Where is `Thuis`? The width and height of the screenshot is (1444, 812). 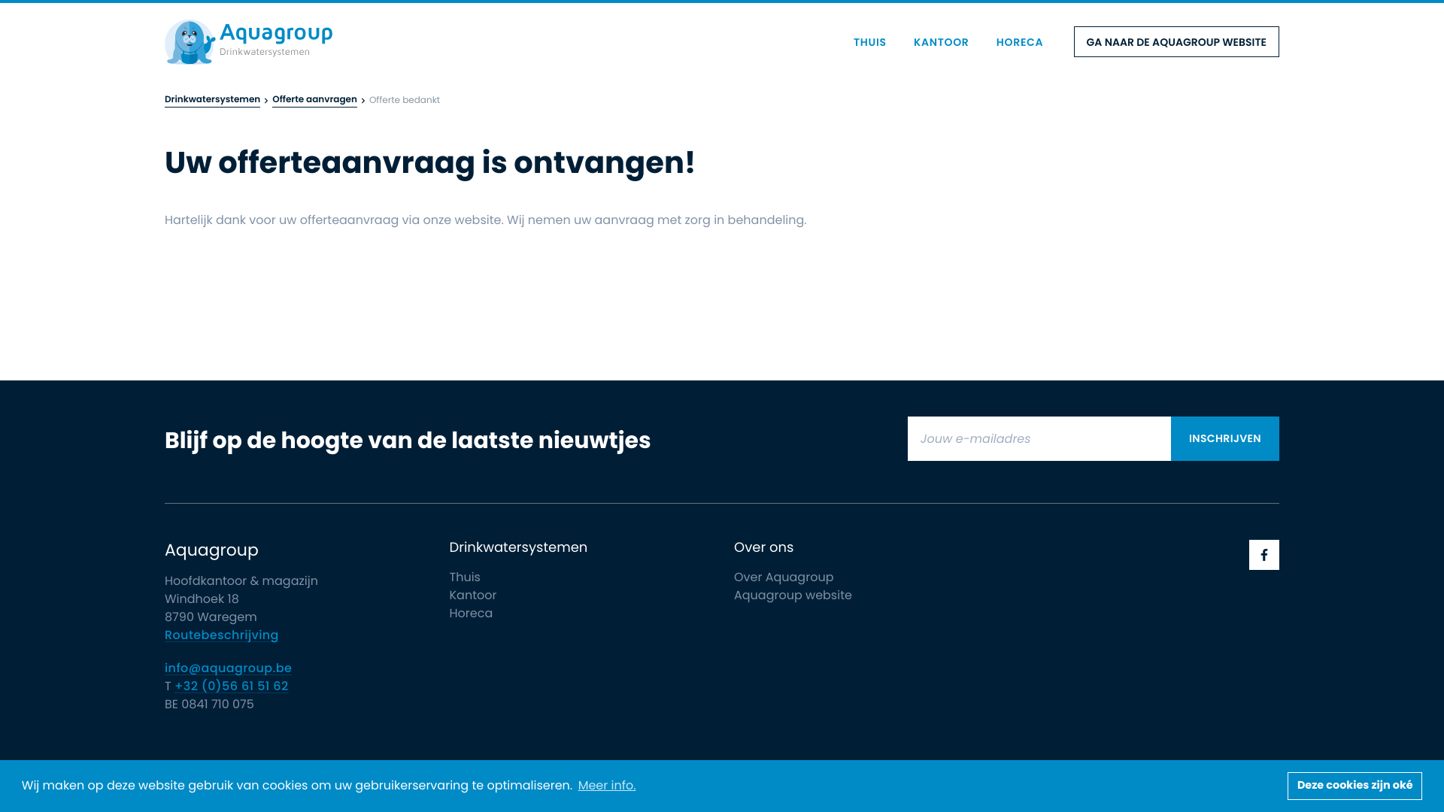
Thuis is located at coordinates (465, 577).